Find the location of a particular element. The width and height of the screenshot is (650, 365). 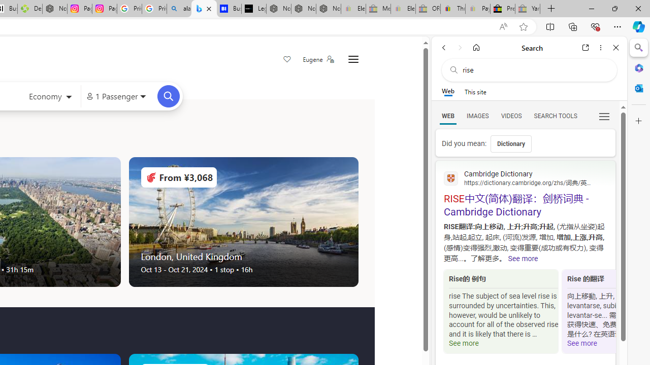

Eugene is located at coordinates (318, 59).